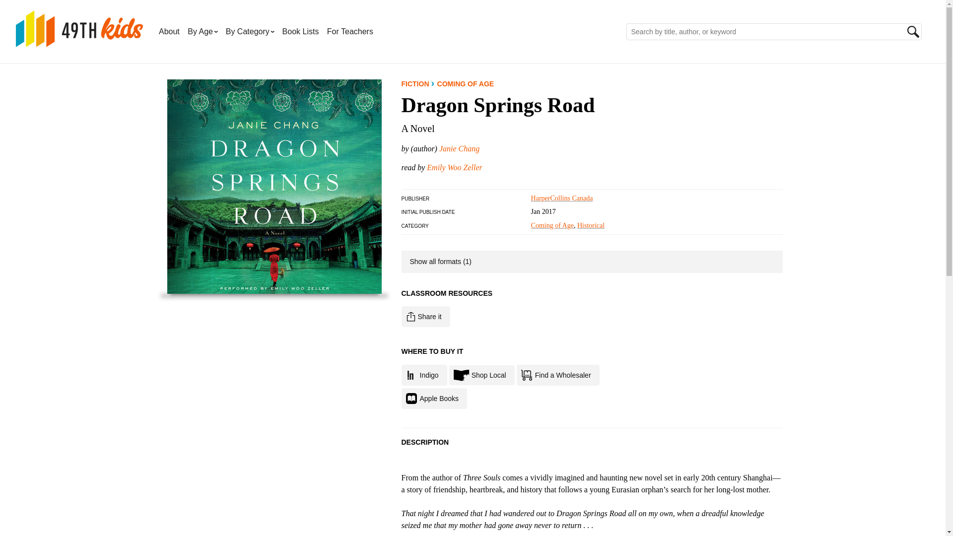 This screenshot has height=536, width=953. What do you see at coordinates (552, 225) in the screenshot?
I see `Coming of Age` at bounding box center [552, 225].